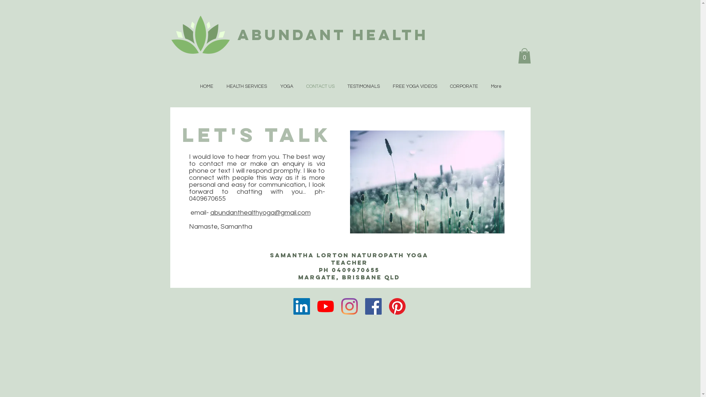 The image size is (706, 397). Describe the element at coordinates (321, 87) in the screenshot. I see `CONTACT US` at that location.